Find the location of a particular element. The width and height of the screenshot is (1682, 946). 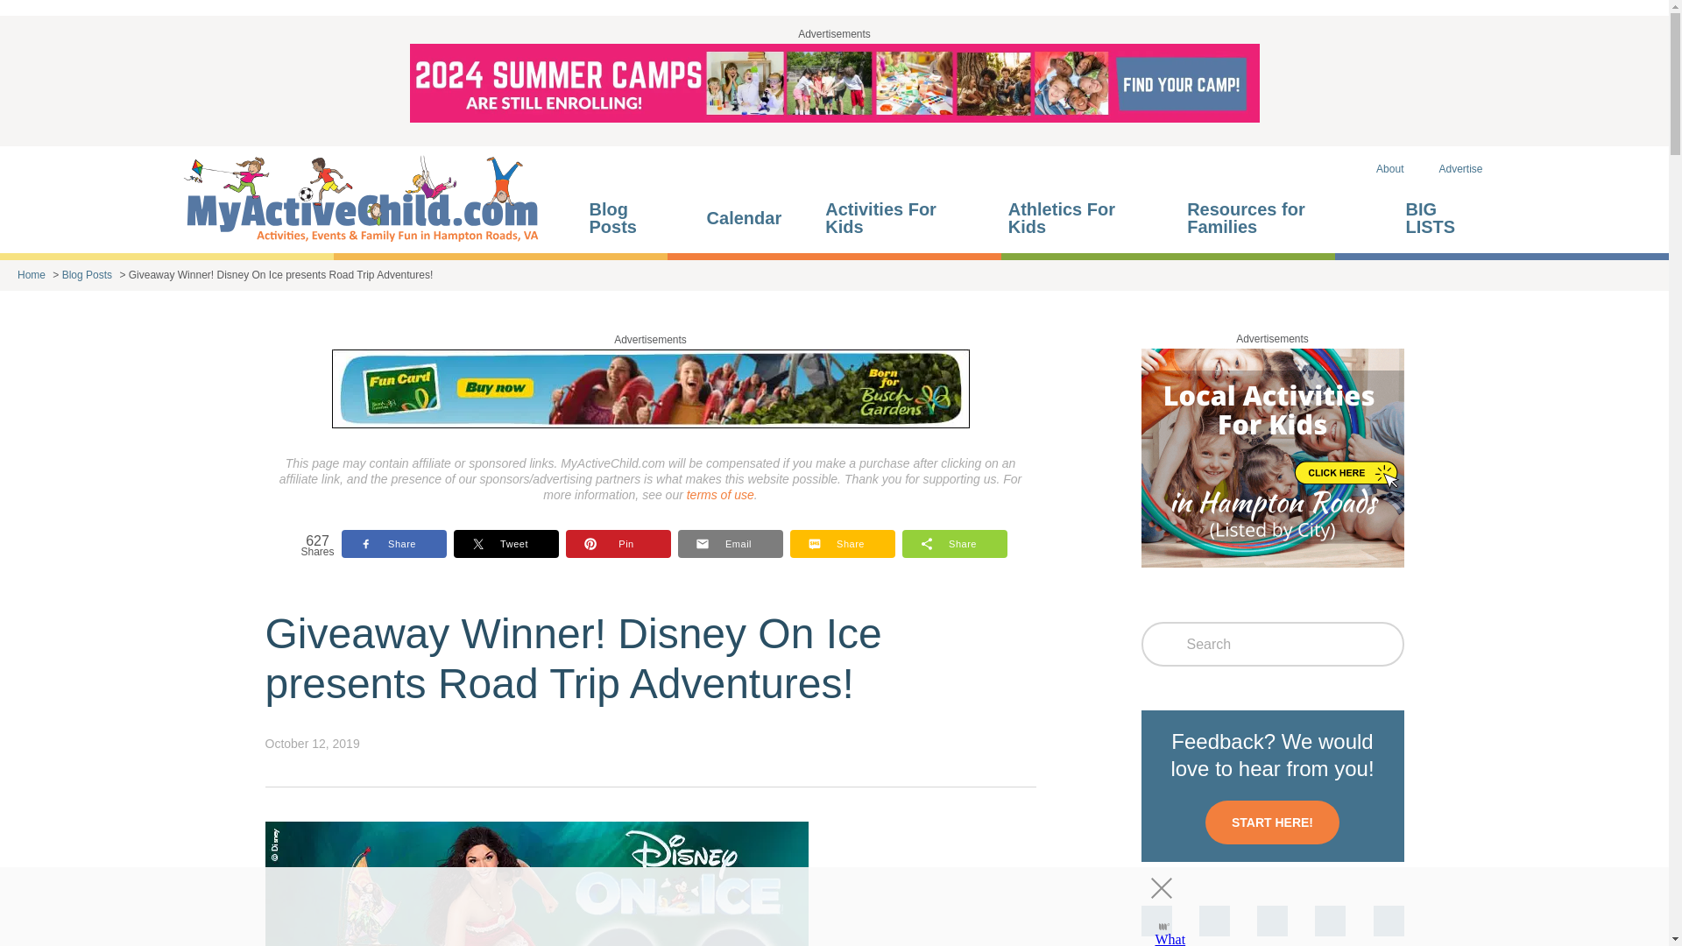

3rd party ad content is located at coordinates (818, 907).